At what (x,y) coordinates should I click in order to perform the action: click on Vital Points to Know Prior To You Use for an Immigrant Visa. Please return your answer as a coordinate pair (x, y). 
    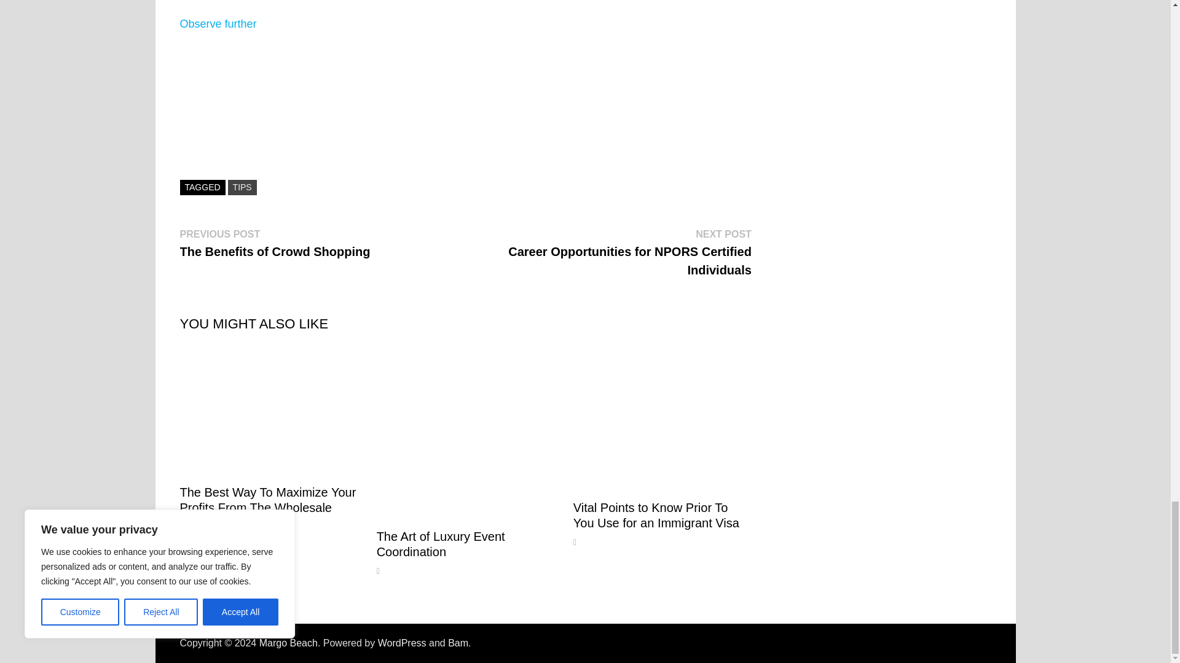
    Looking at the image, I should click on (656, 515).